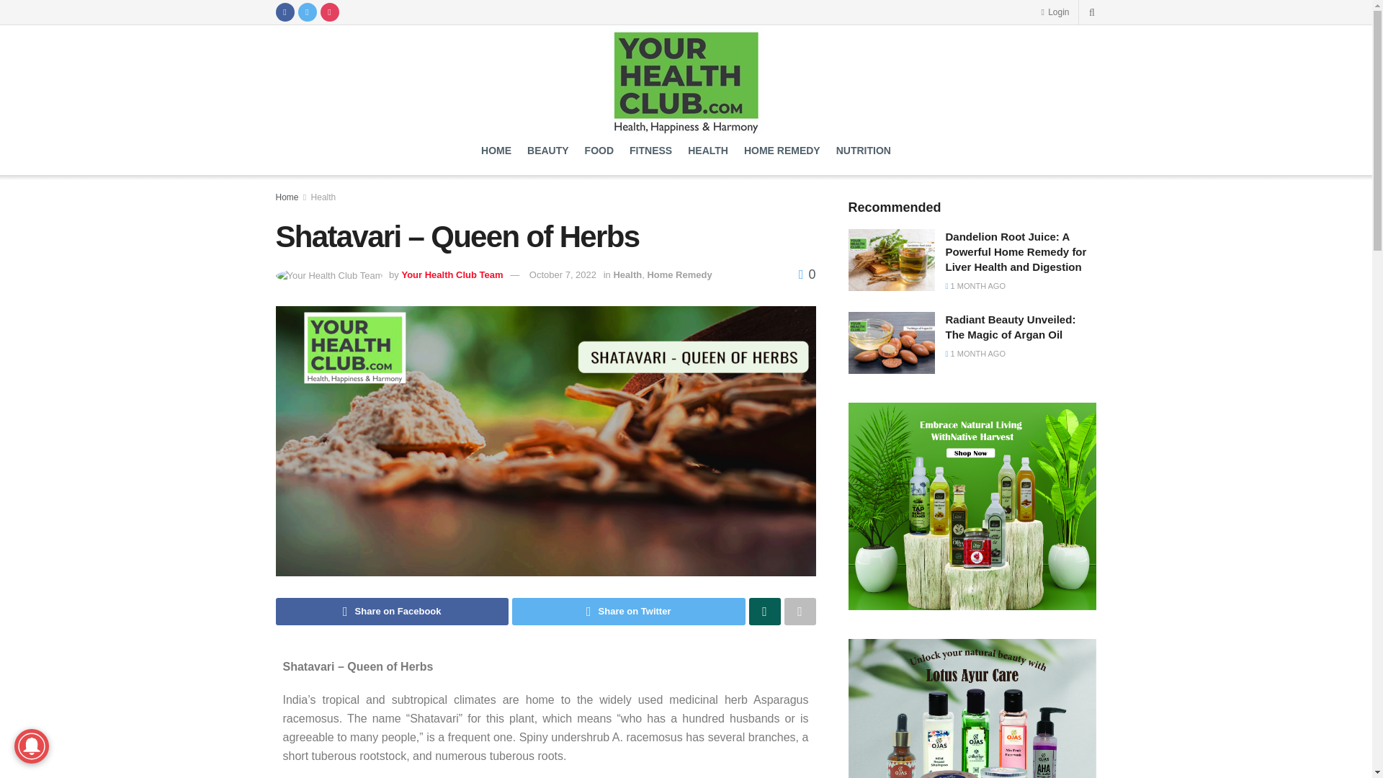  What do you see at coordinates (287, 197) in the screenshot?
I see `Home` at bounding box center [287, 197].